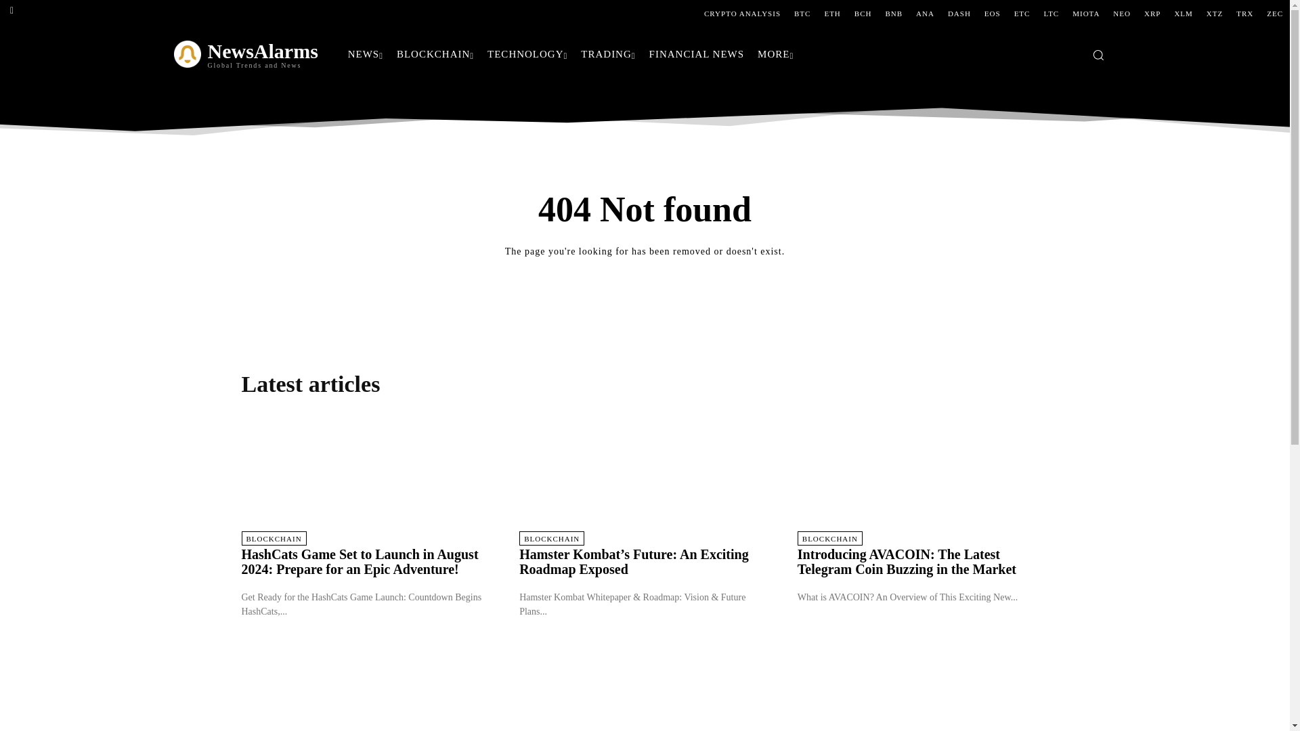 This screenshot has width=1300, height=731. I want to click on LTC, so click(1051, 14).